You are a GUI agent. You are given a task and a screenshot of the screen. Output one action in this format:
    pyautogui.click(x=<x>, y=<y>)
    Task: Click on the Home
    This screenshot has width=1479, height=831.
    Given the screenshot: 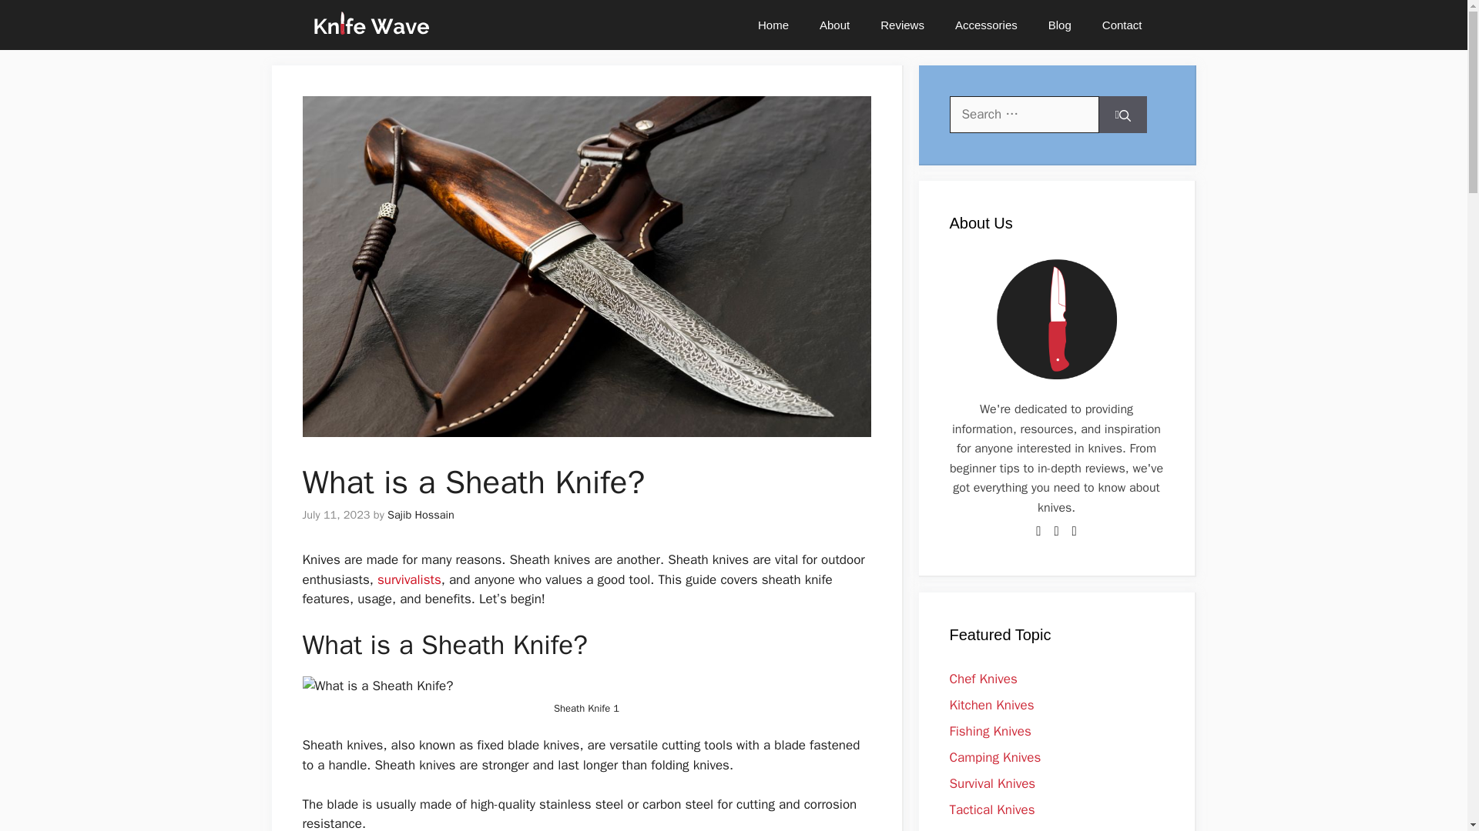 What is the action you would take?
    pyautogui.click(x=773, y=25)
    